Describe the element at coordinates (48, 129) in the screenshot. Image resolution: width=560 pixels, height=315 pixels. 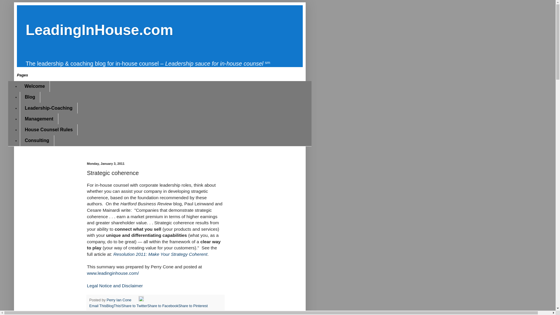
I see `House Counsel Rules` at that location.